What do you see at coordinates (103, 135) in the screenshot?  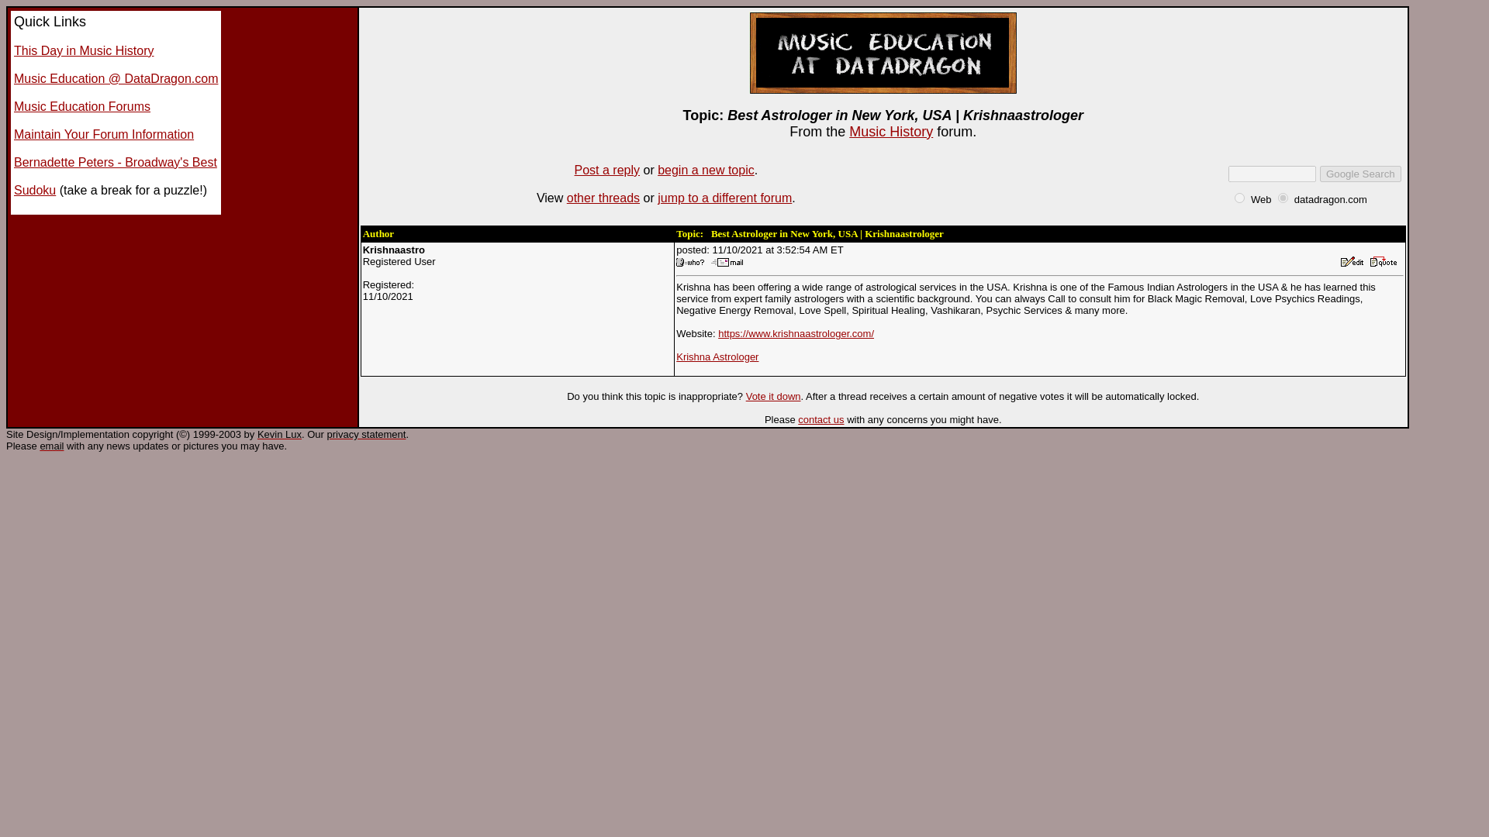 I see `Maintain Your Forum Information` at bounding box center [103, 135].